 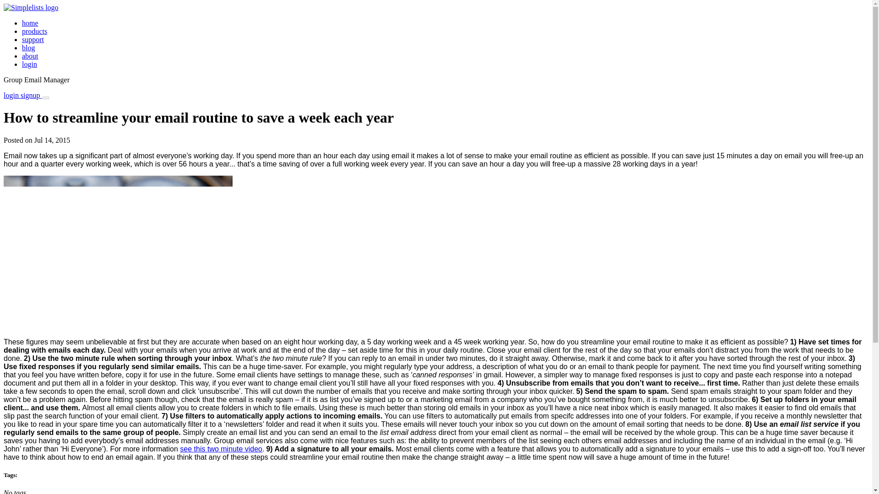 I want to click on support, so click(x=33, y=39).